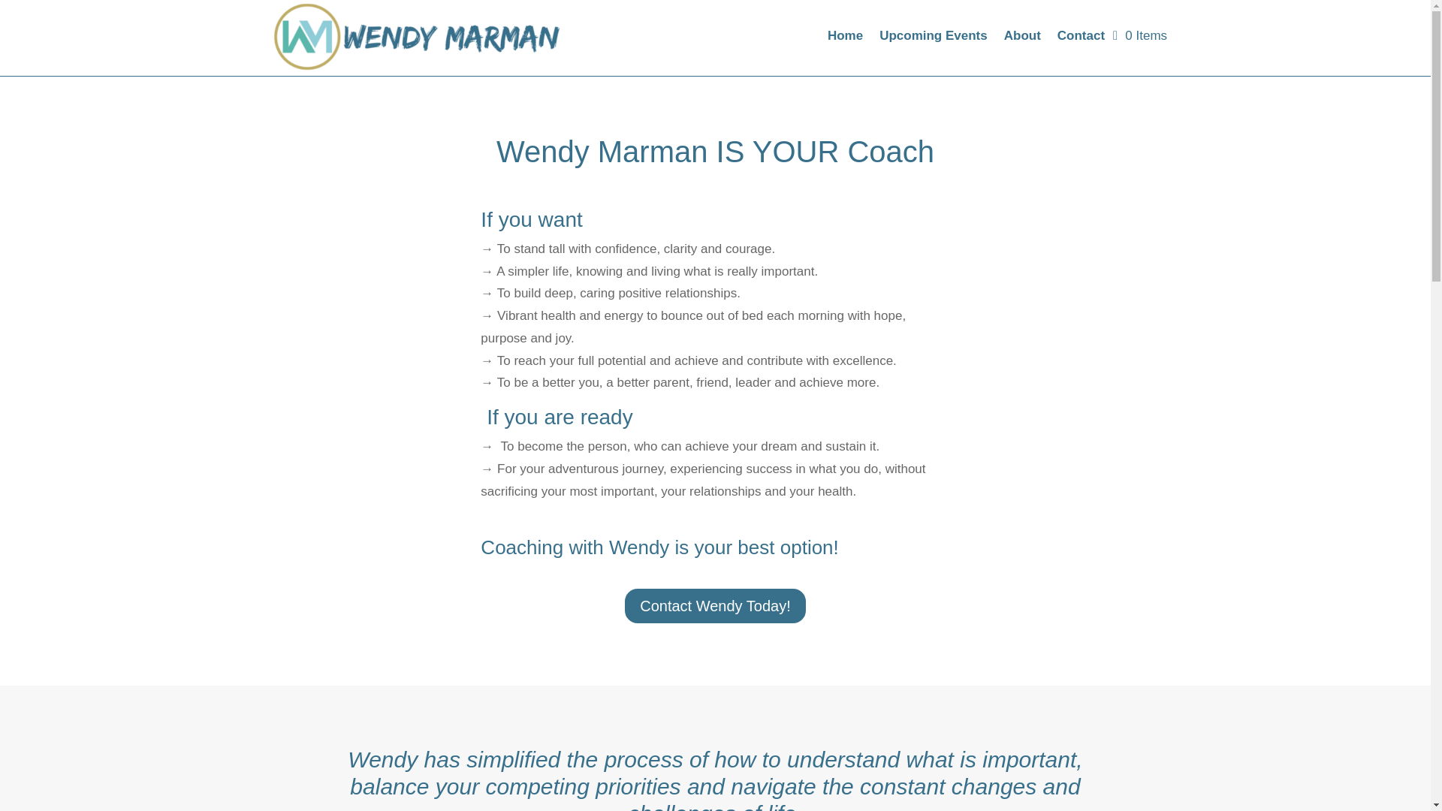 The width and height of the screenshot is (1442, 811). Describe the element at coordinates (1022, 39) in the screenshot. I see `About` at that location.